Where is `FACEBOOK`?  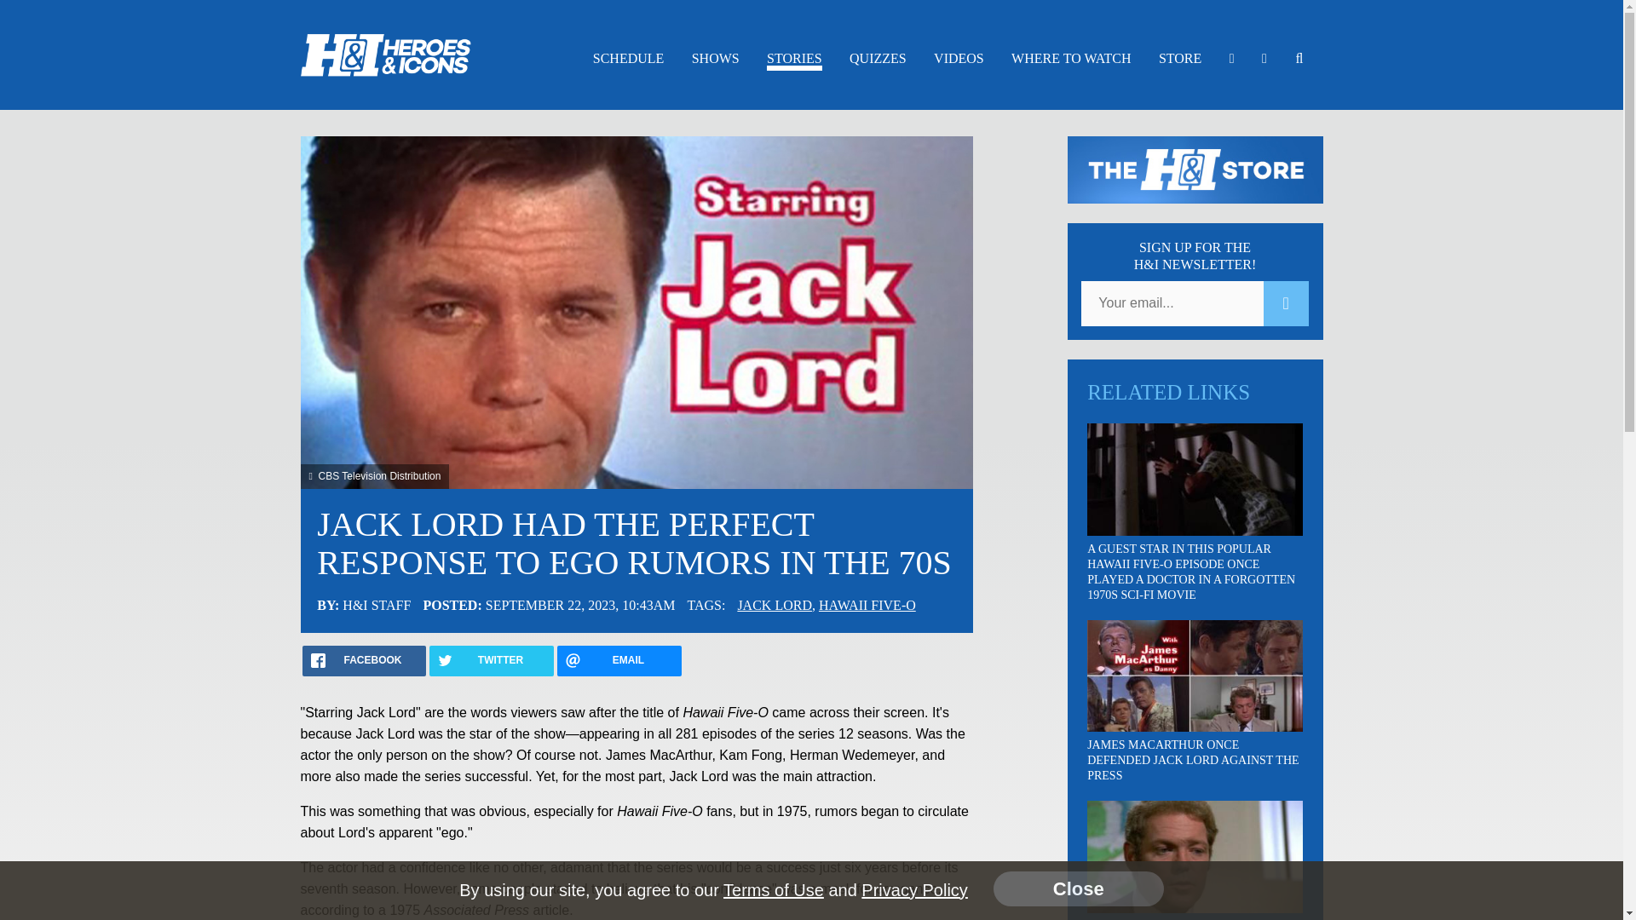 FACEBOOK is located at coordinates (363, 661).